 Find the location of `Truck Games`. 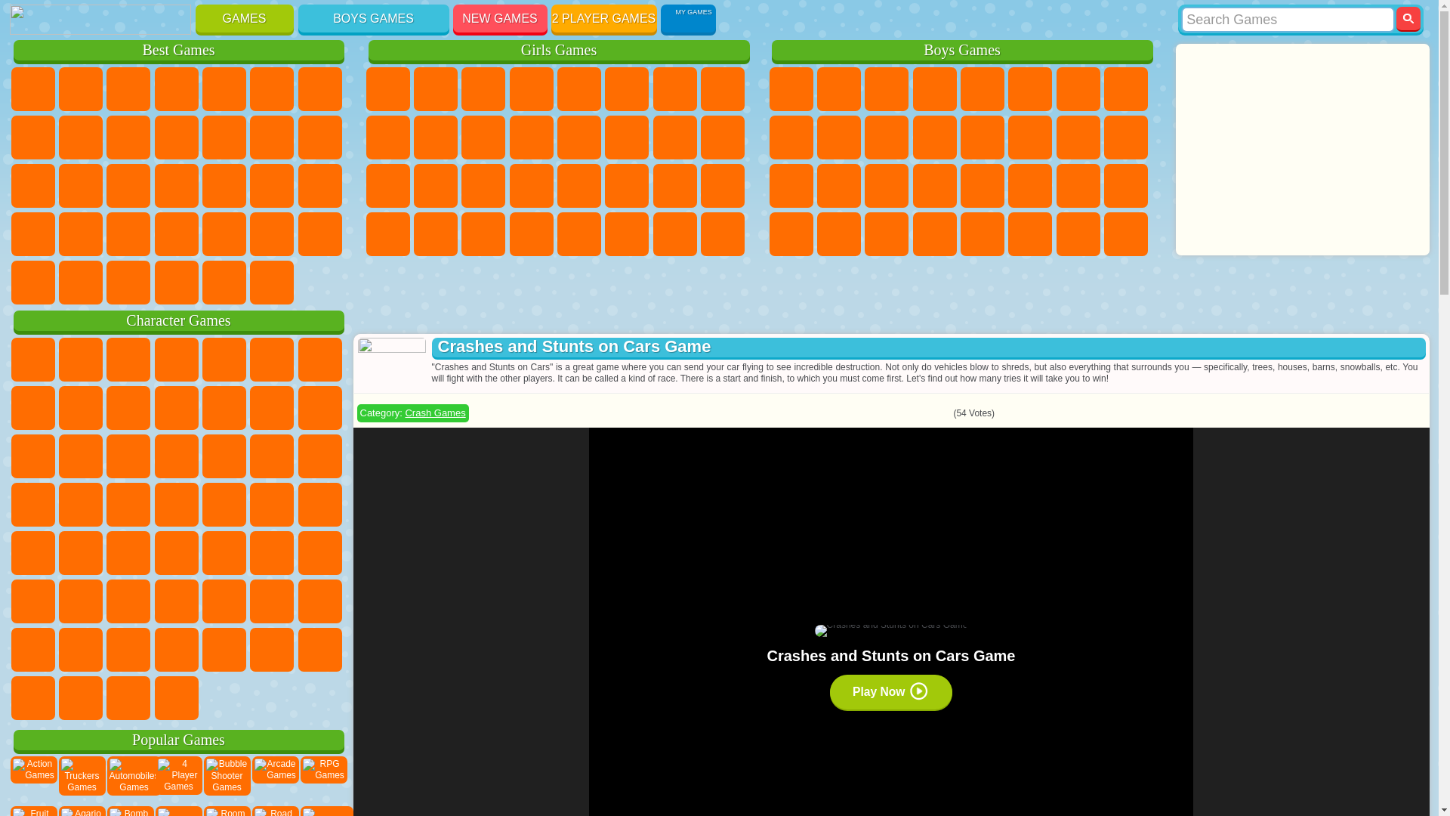

Truck Games is located at coordinates (935, 138).